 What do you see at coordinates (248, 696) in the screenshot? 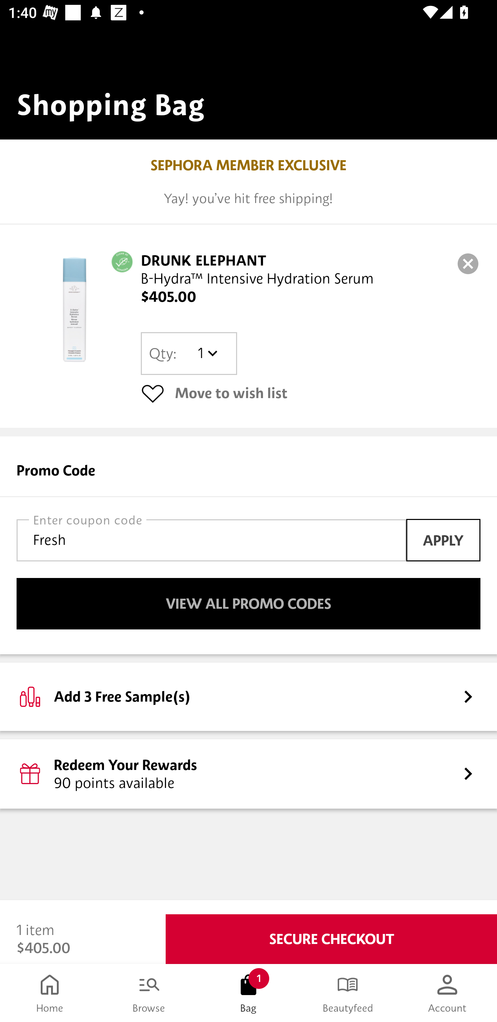
I see `Add 3 Free Sample(s)` at bounding box center [248, 696].